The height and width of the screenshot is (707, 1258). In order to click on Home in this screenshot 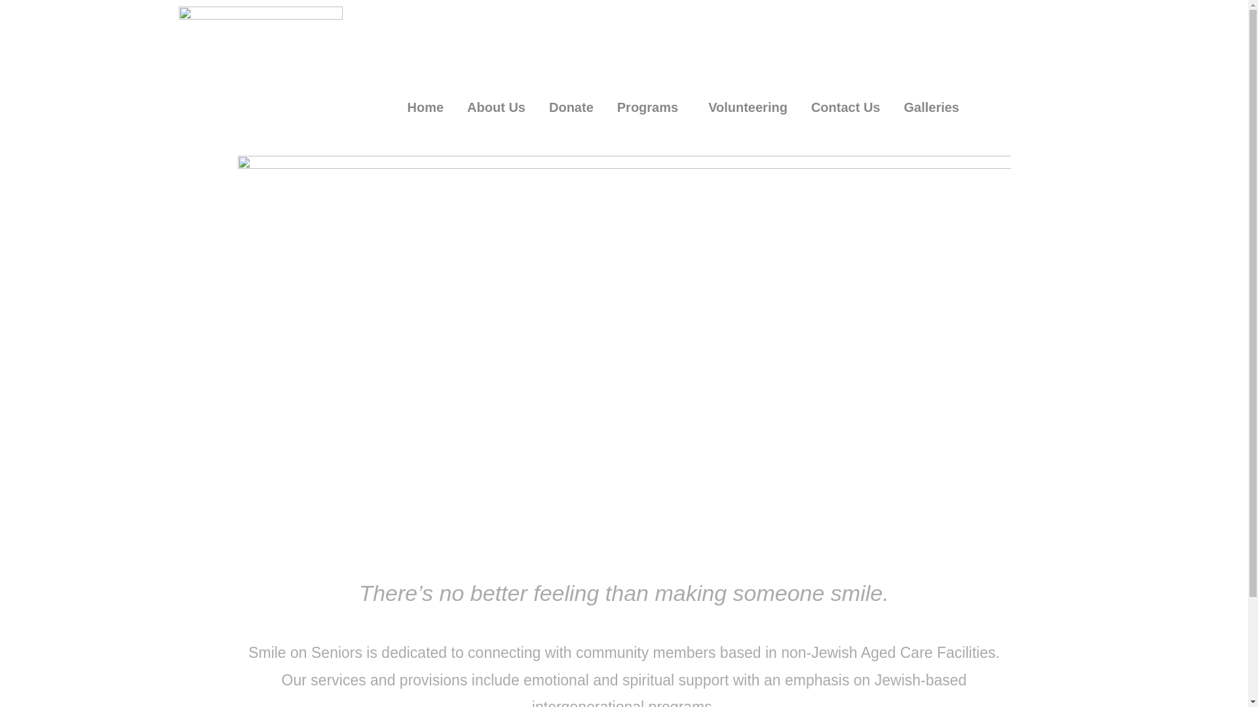, I will do `click(426, 107)`.